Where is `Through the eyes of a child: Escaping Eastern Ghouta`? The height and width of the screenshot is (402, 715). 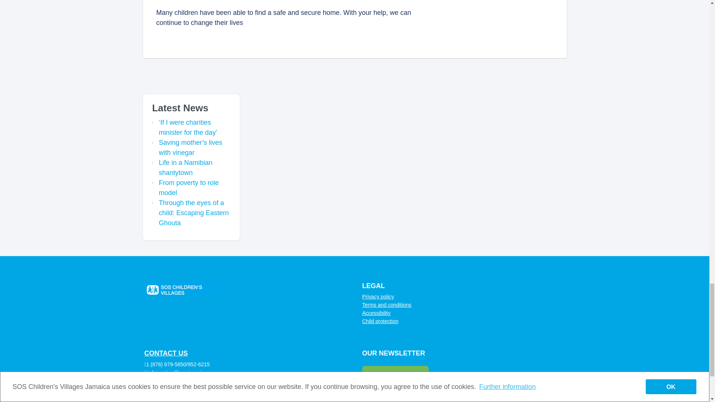 Through the eyes of a child: Escaping Eastern Ghouta is located at coordinates (194, 213).